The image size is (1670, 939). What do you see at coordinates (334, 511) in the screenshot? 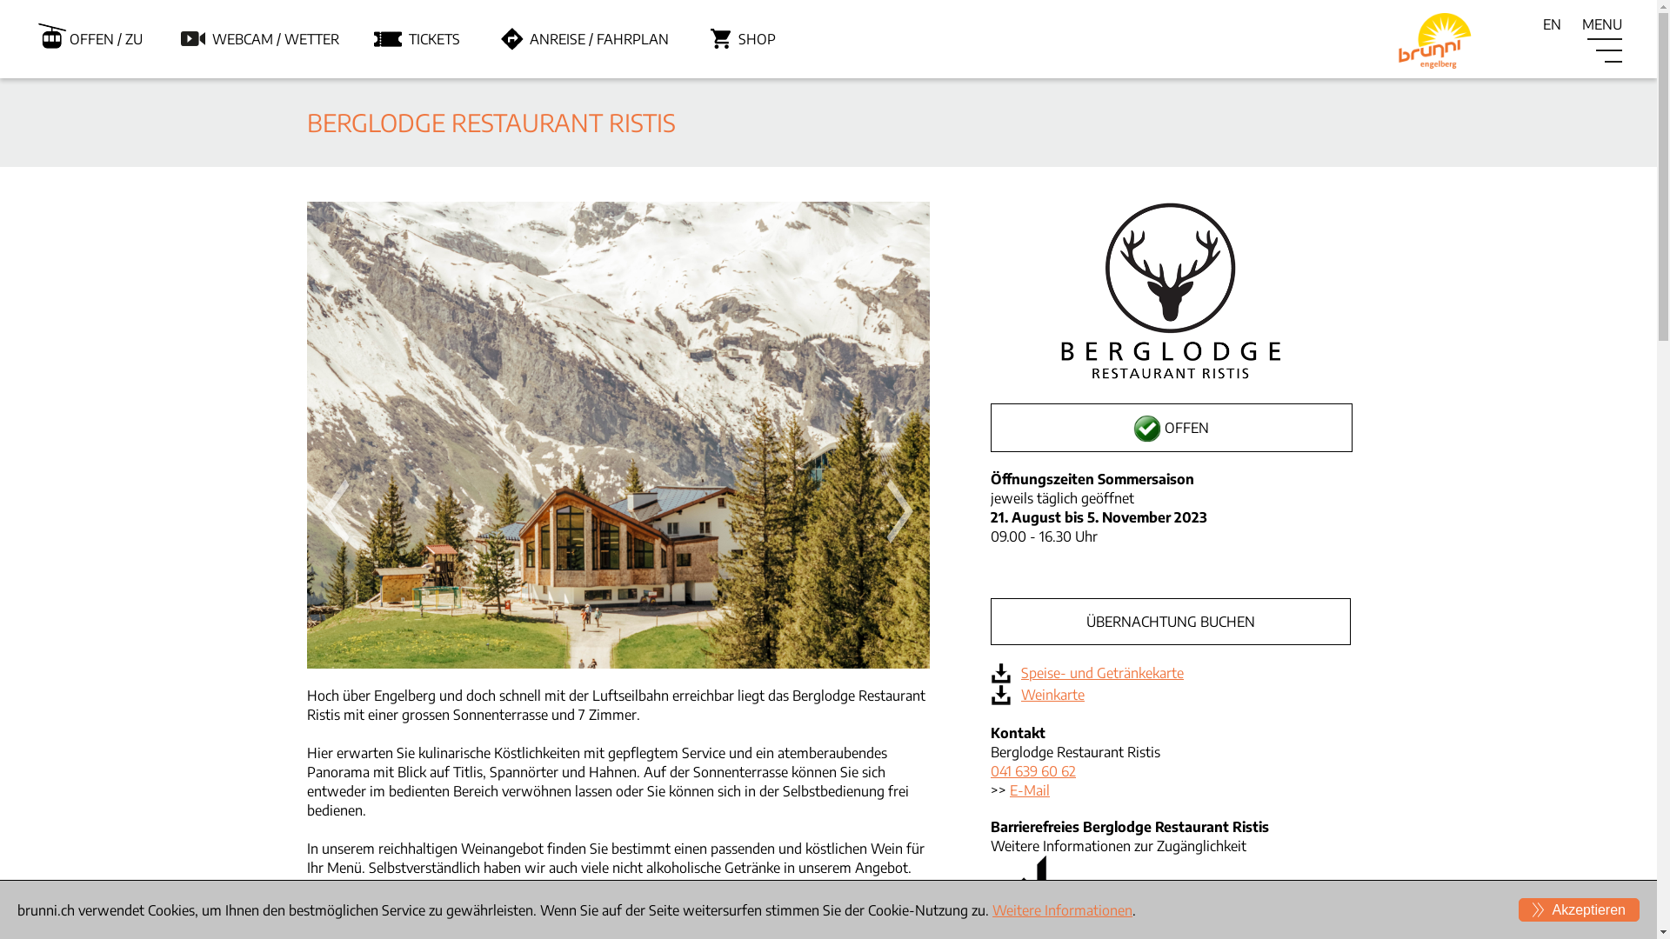
I see `Previous` at bounding box center [334, 511].